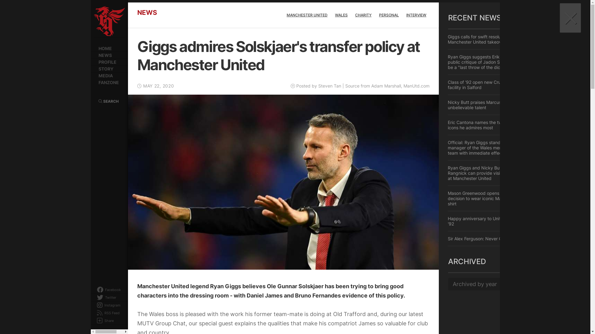 The height and width of the screenshot is (334, 595). What do you see at coordinates (115, 321) in the screenshot?
I see `Share` at bounding box center [115, 321].